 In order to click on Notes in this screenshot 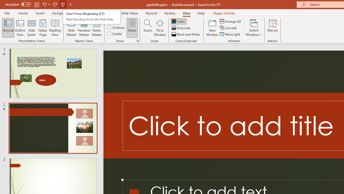, I will do `click(132, 27)`.